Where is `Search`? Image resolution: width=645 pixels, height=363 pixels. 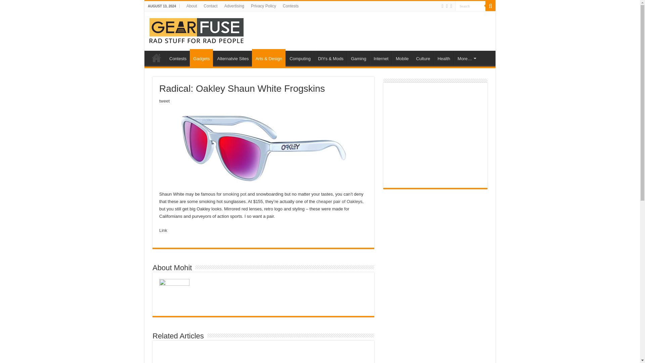
Search is located at coordinates (470, 6).